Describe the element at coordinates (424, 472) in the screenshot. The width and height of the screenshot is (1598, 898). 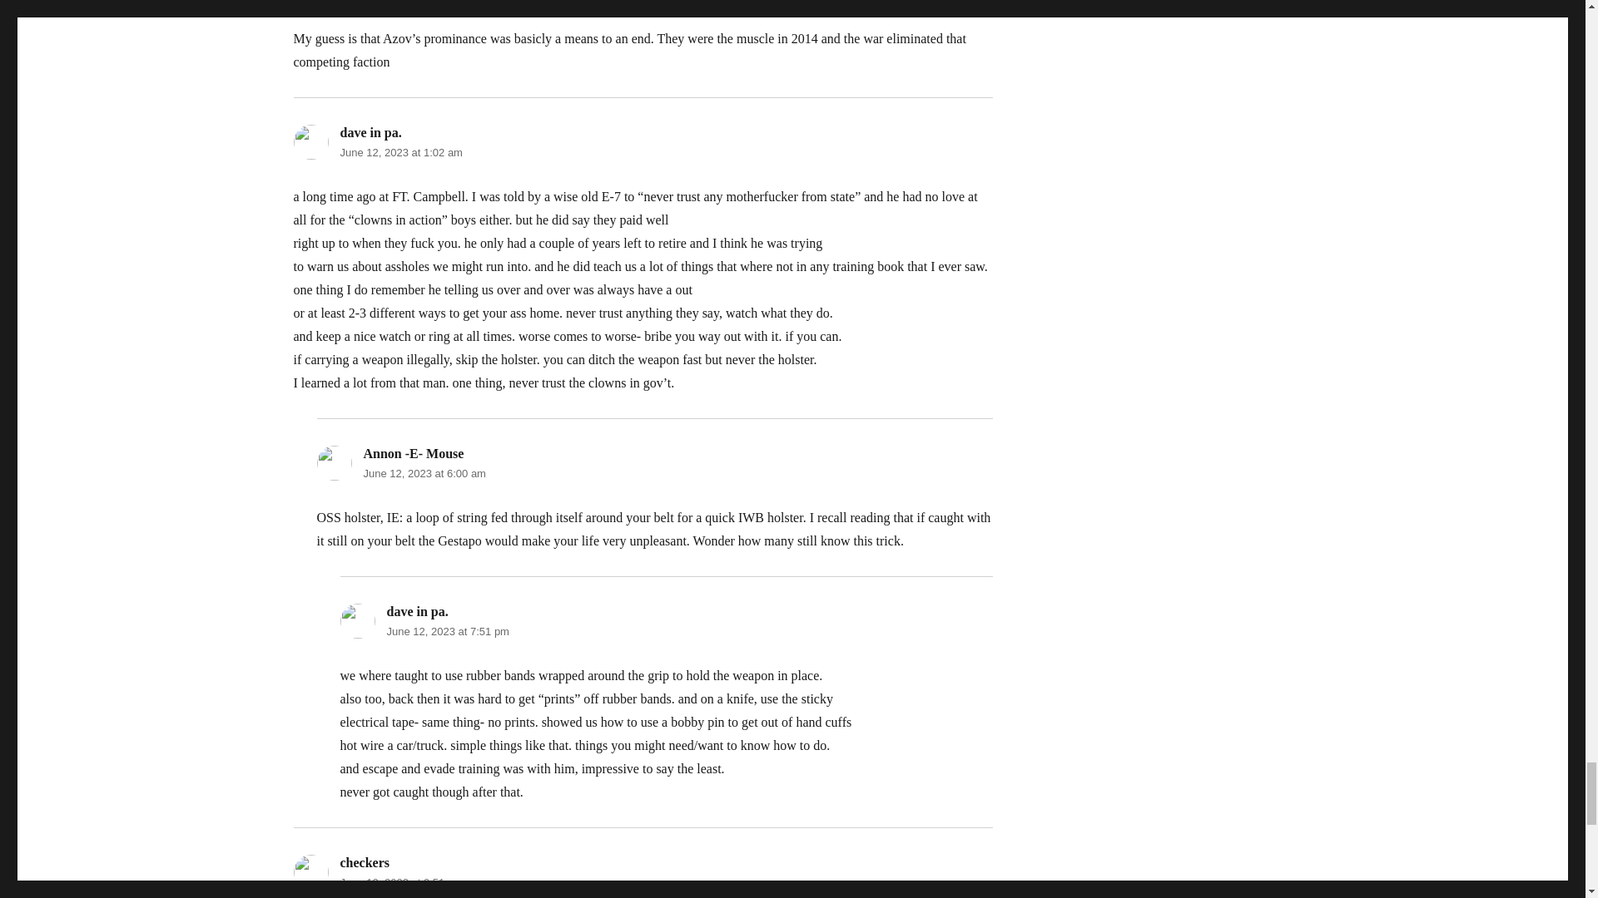
I see `June 12, 2023 at 6:00 am` at that location.